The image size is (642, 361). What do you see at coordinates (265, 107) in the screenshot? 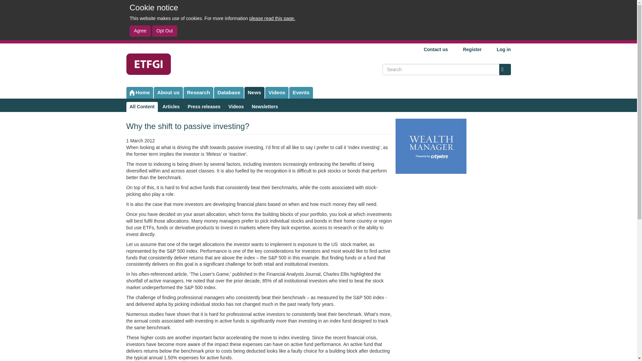
I see `Newsletters` at bounding box center [265, 107].